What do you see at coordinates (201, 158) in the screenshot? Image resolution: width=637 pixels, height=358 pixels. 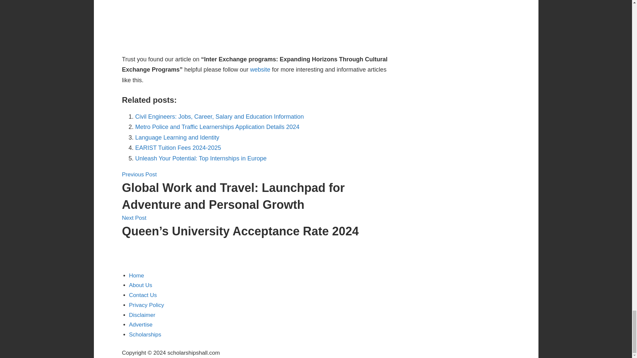 I see `Unleash Your Potential: Top Internships in Europe` at bounding box center [201, 158].